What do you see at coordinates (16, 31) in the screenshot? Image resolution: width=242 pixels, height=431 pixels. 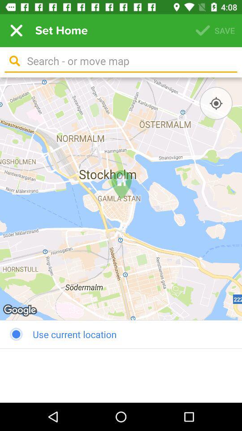 I see `choose icon to the left of the set home icon` at bounding box center [16, 31].